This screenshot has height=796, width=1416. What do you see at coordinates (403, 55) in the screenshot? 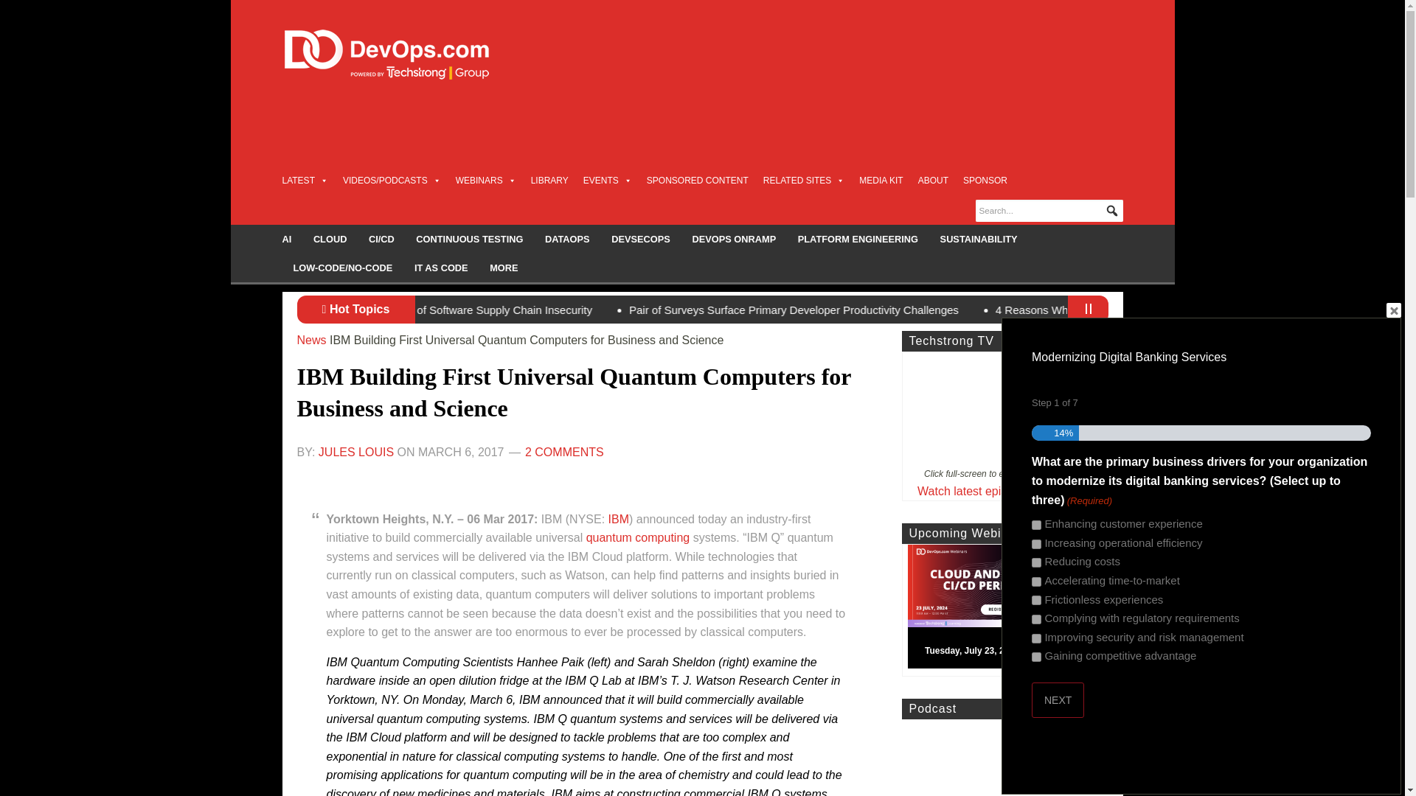
I see `DEVOPS.COM` at bounding box center [403, 55].